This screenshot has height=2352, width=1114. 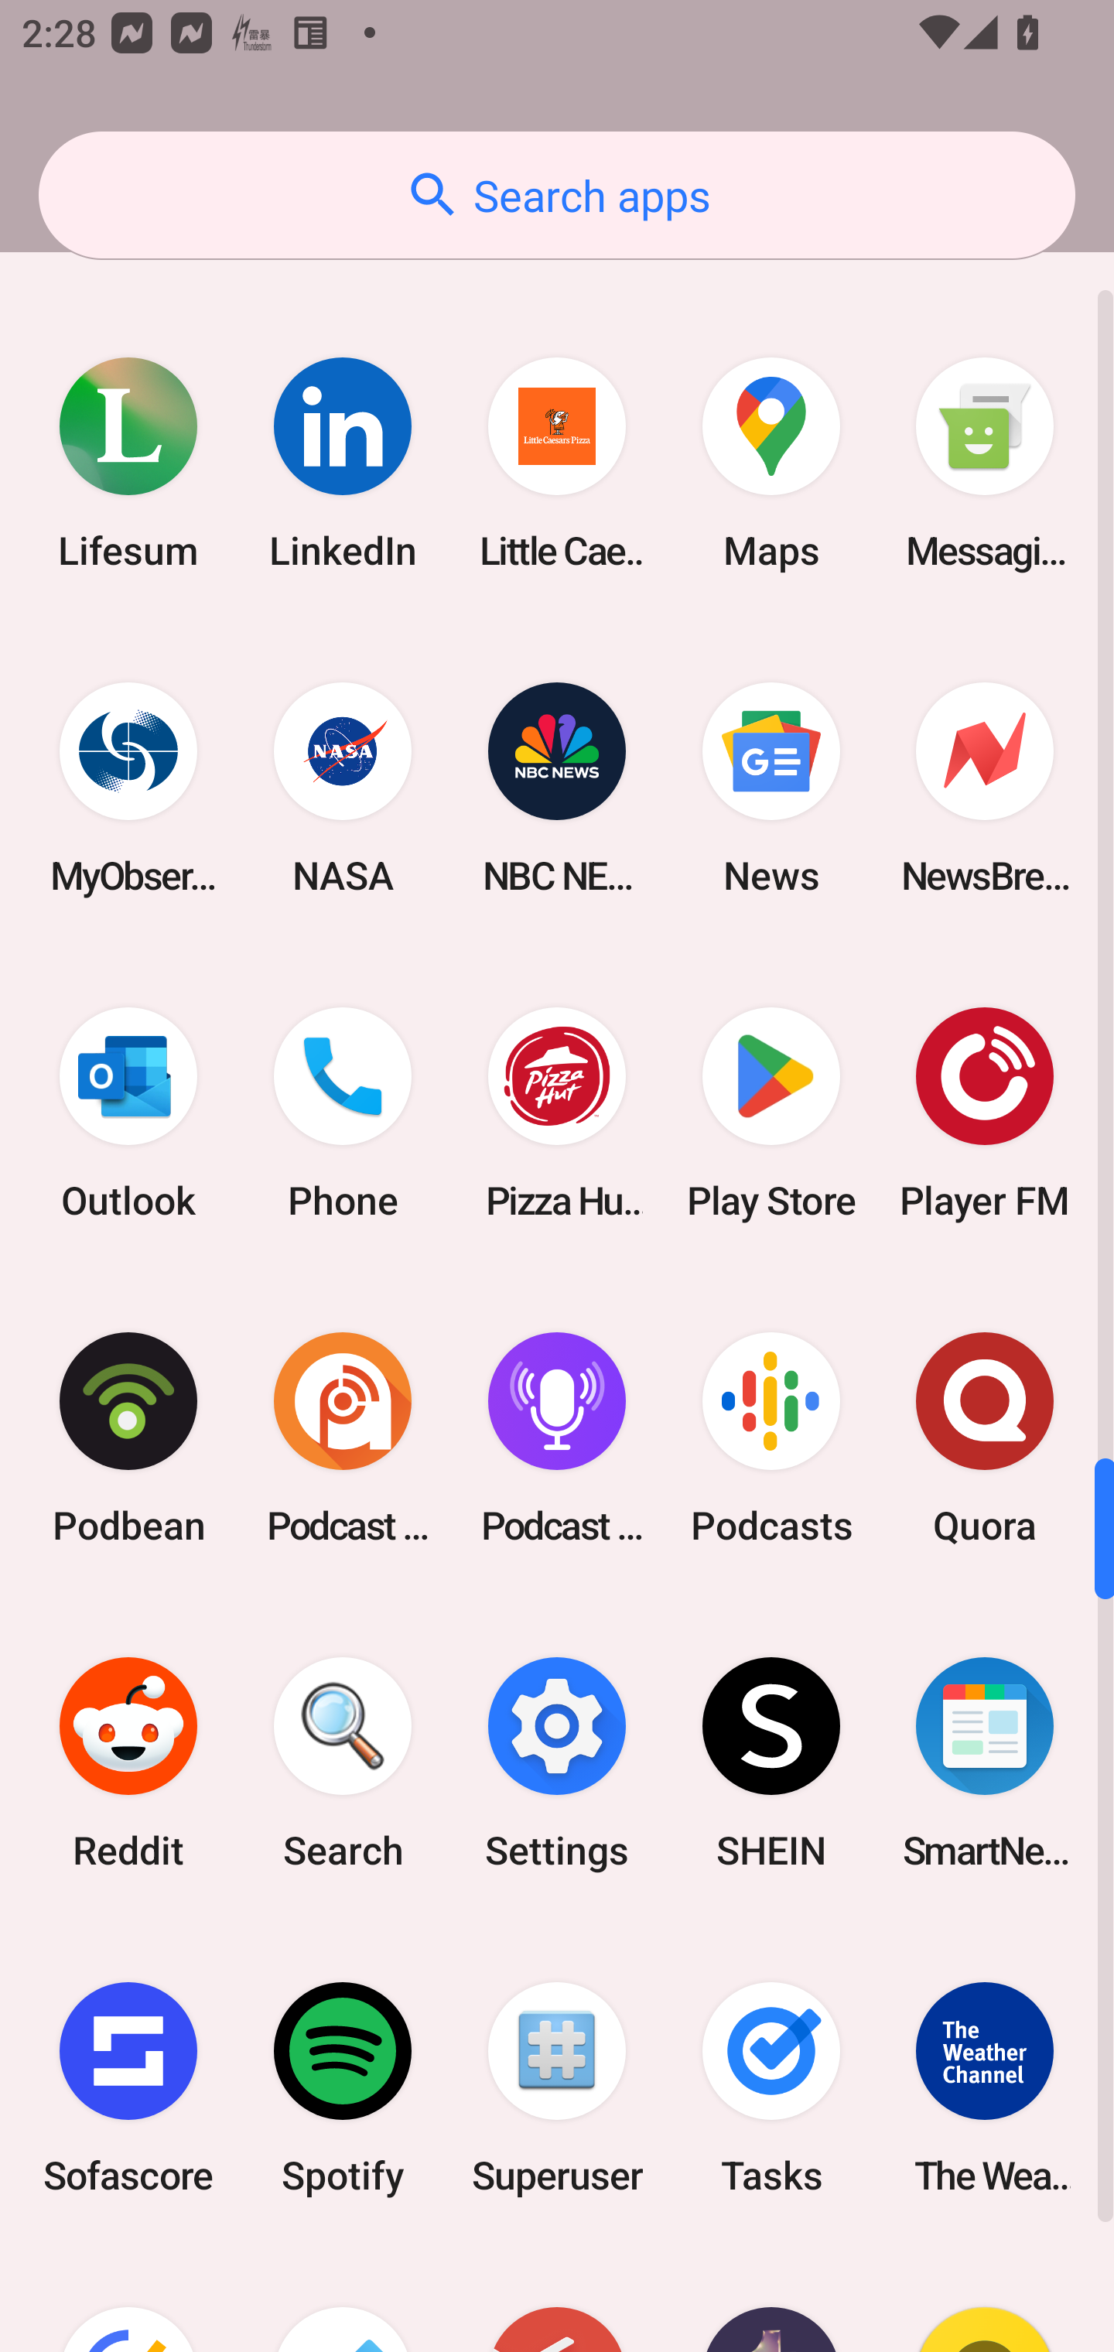 I want to click on SmartNews, so click(x=985, y=1764).